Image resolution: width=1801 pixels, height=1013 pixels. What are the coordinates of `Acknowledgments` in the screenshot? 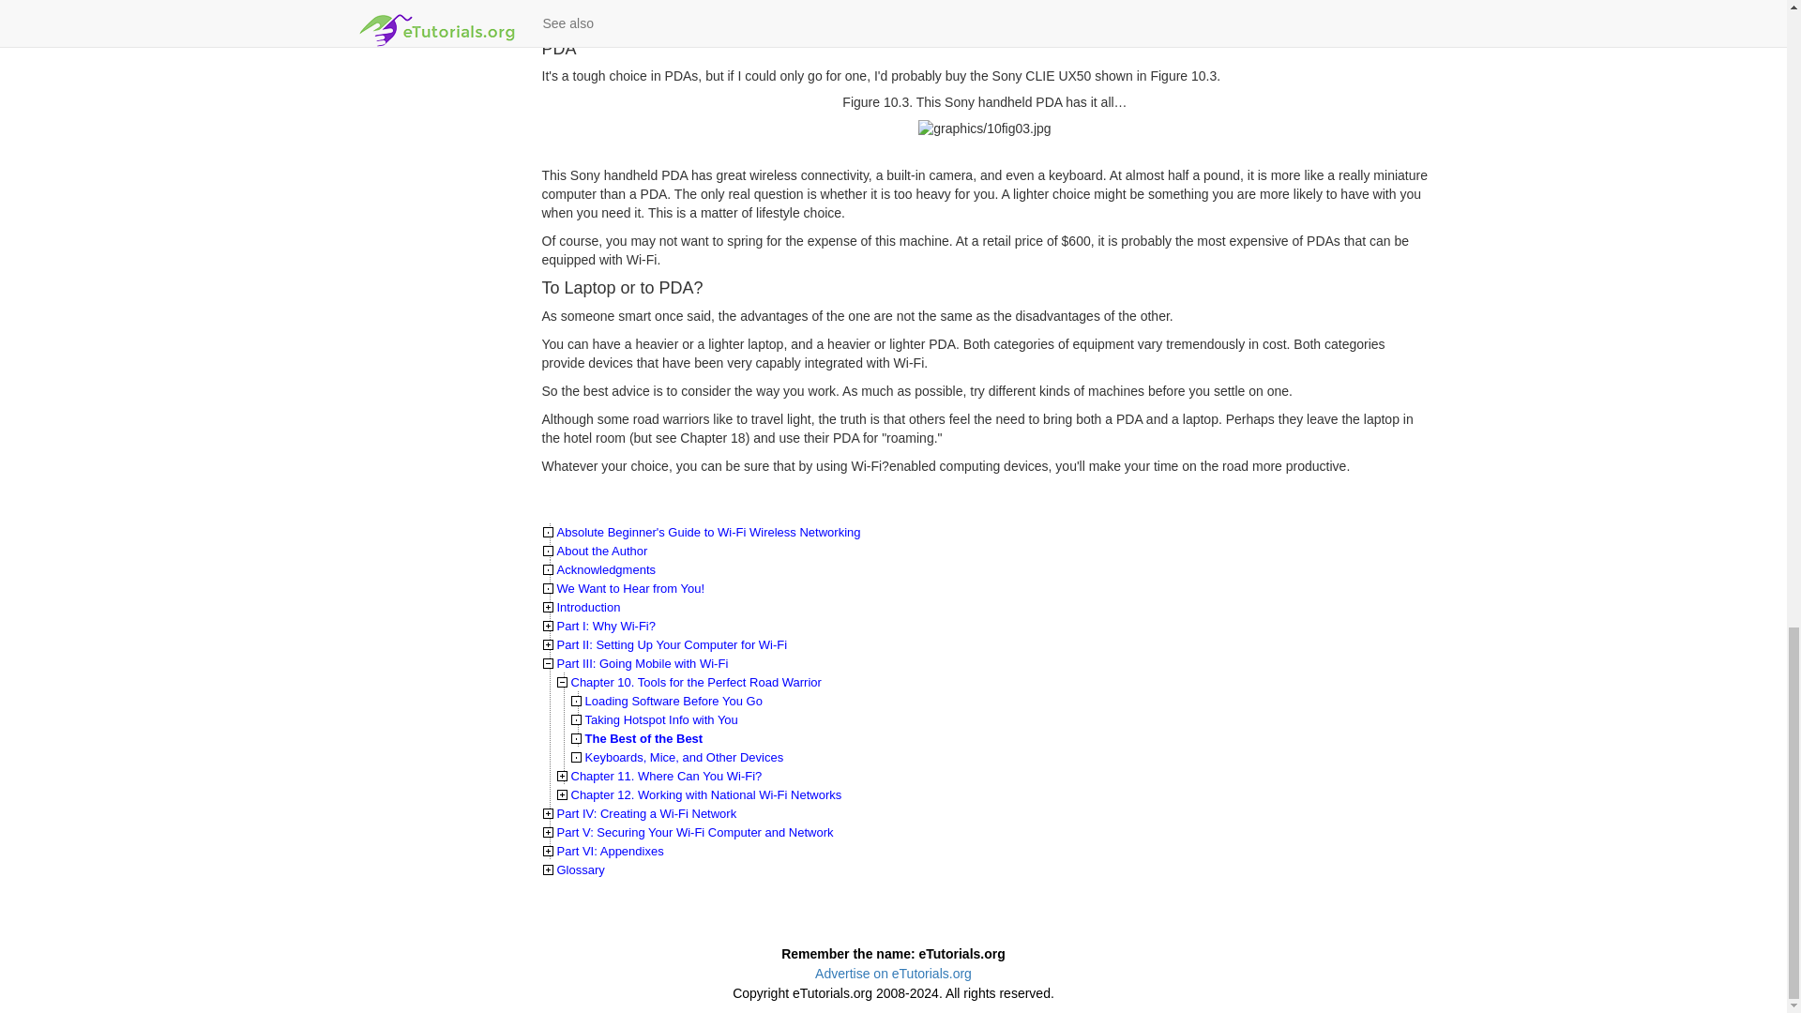 It's located at (606, 569).